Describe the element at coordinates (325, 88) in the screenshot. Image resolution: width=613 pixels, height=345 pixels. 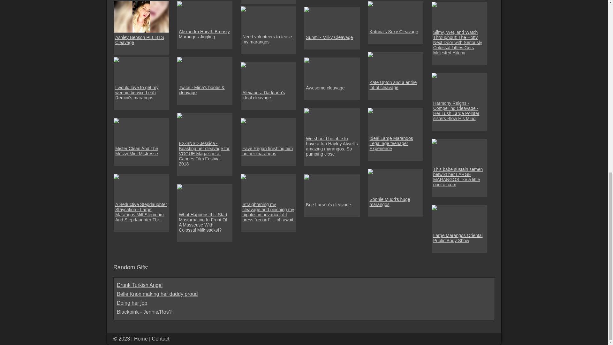
I see `Awesome cleavage` at that location.